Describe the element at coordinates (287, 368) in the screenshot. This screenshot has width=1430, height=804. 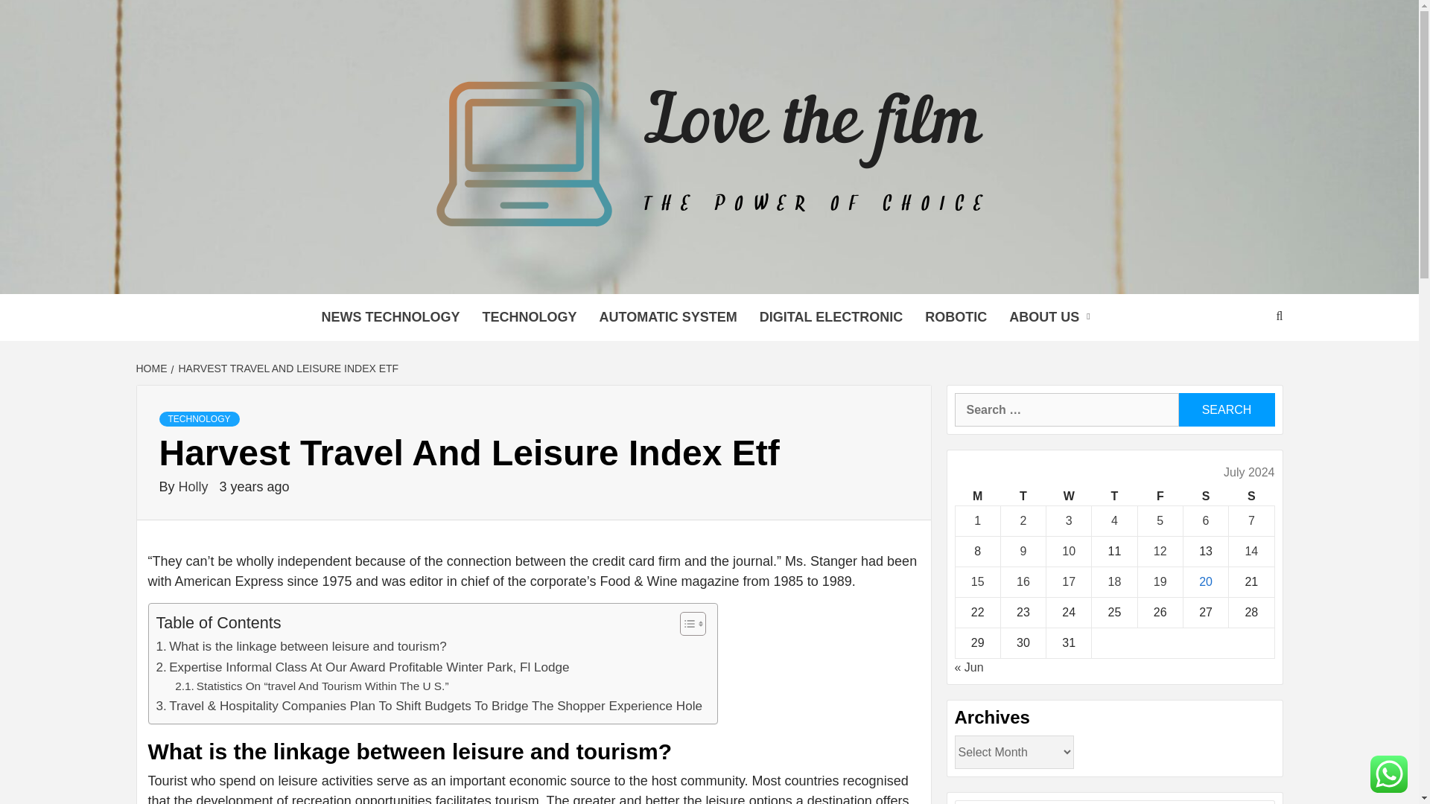
I see `HARVEST TRAVEL AND LEISURE INDEX ETF` at that location.